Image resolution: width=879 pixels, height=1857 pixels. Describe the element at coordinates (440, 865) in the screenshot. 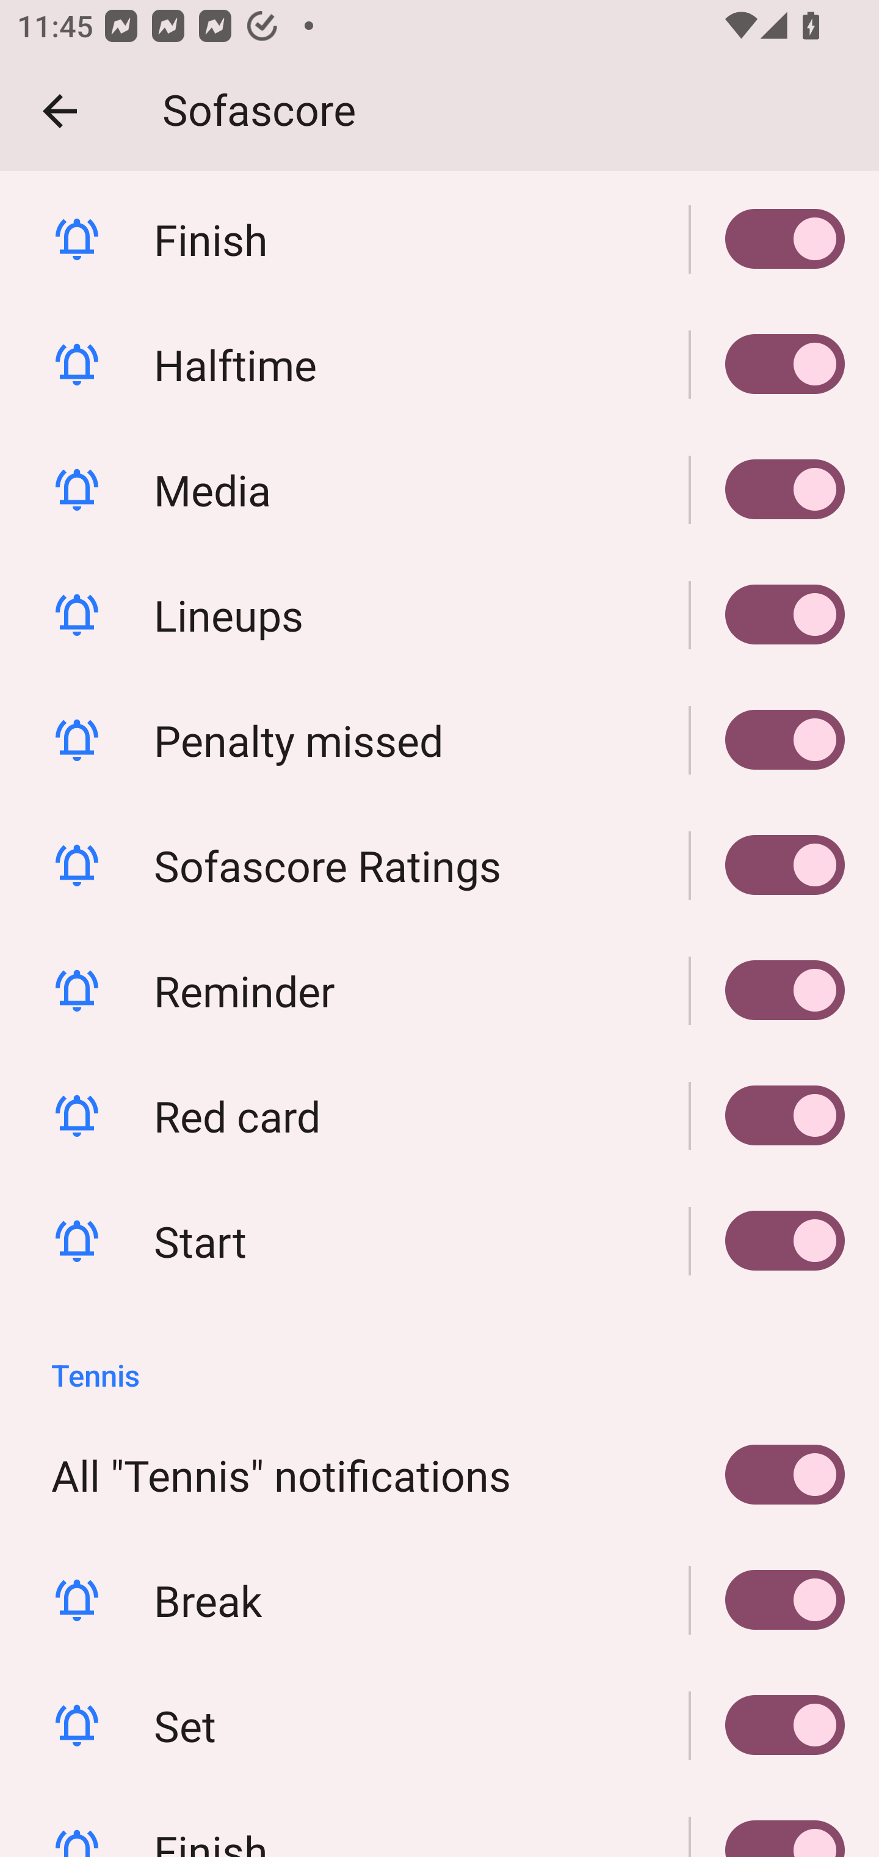

I see `Sofascore Ratings` at that location.